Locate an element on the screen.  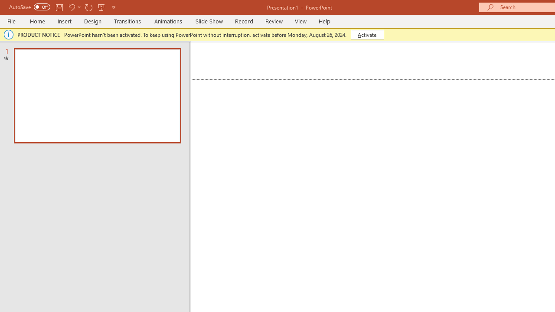
Align Left is located at coordinates (310, 78).